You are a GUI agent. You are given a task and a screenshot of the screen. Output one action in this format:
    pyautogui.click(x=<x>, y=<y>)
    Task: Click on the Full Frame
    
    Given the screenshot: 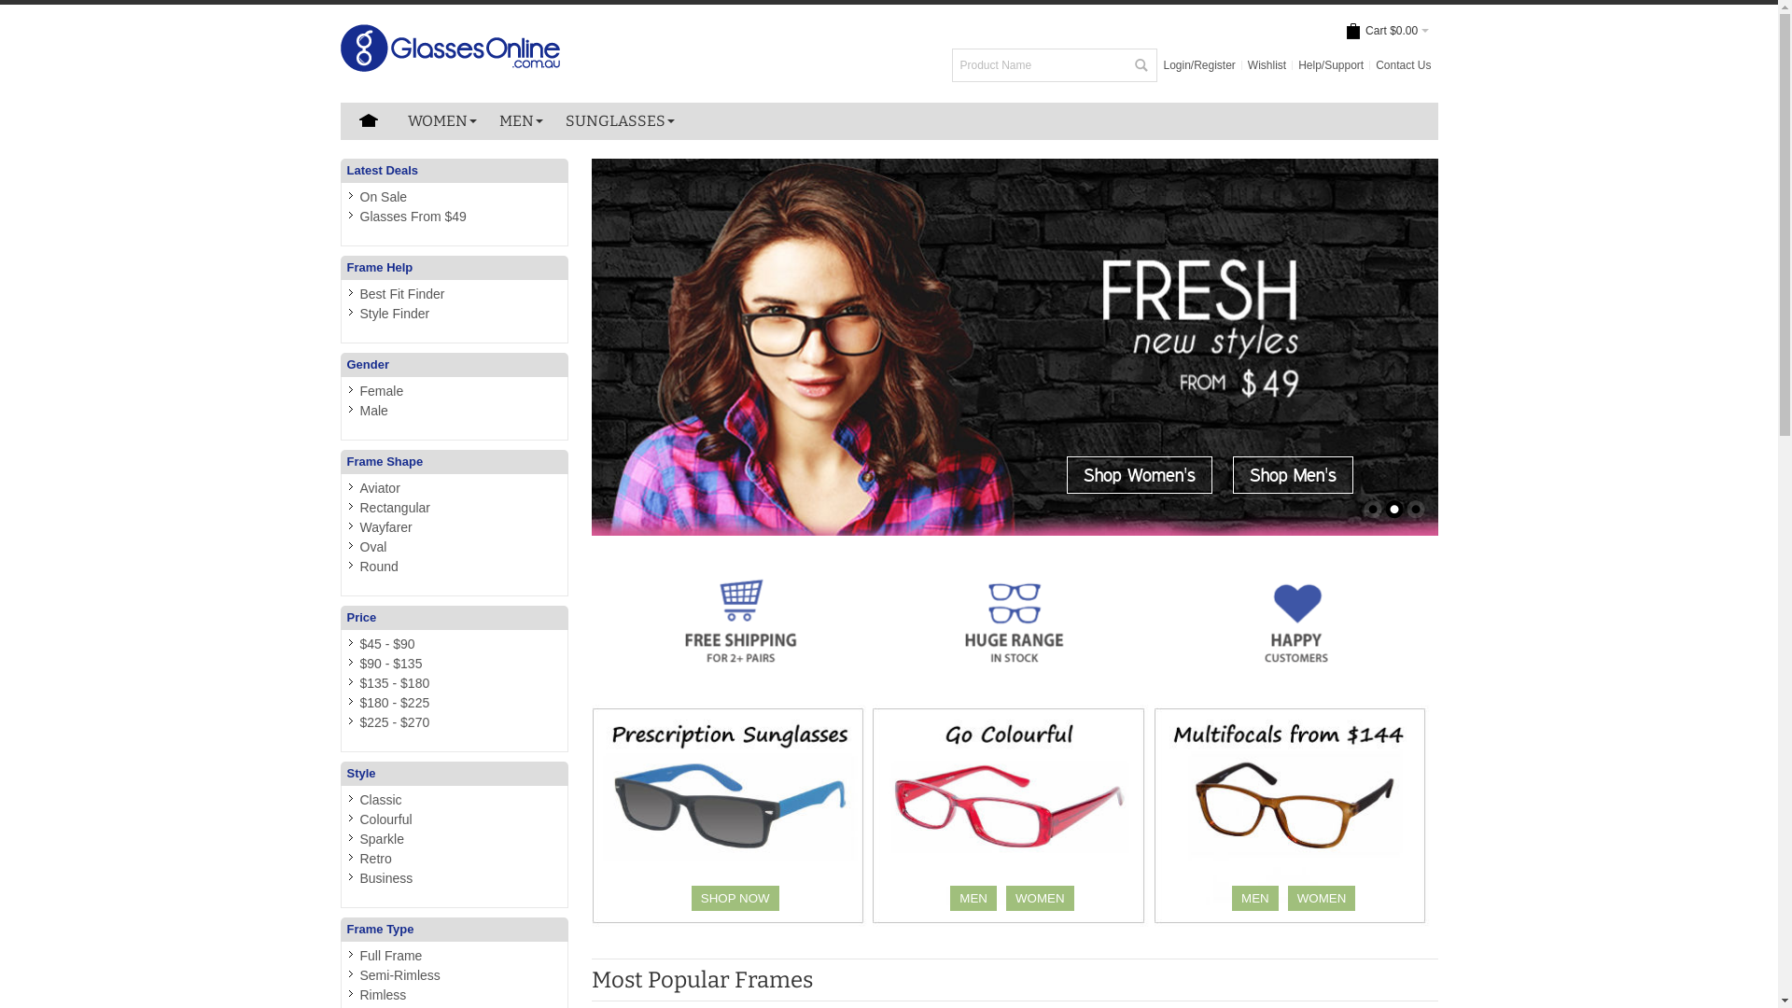 What is the action you would take?
    pyautogui.click(x=392, y=956)
    